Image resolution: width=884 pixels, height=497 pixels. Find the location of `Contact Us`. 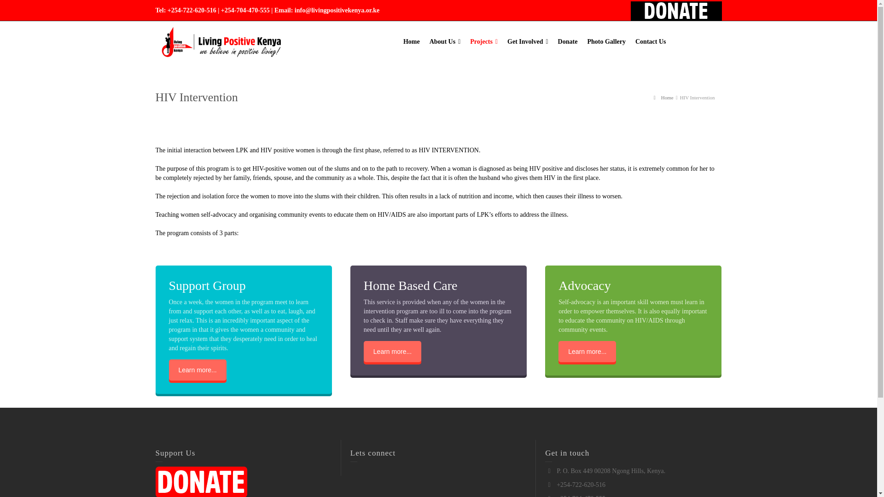

Contact Us is located at coordinates (651, 42).